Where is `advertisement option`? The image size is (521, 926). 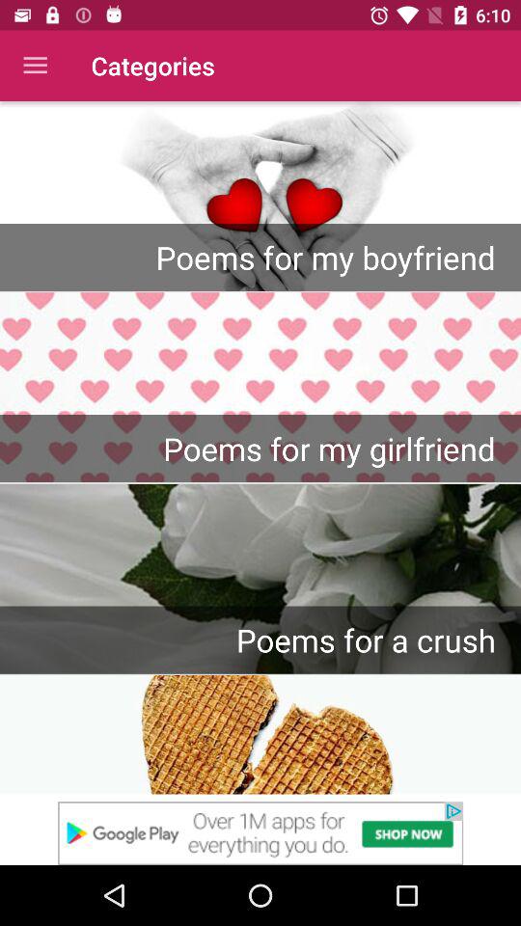 advertisement option is located at coordinates (260, 833).